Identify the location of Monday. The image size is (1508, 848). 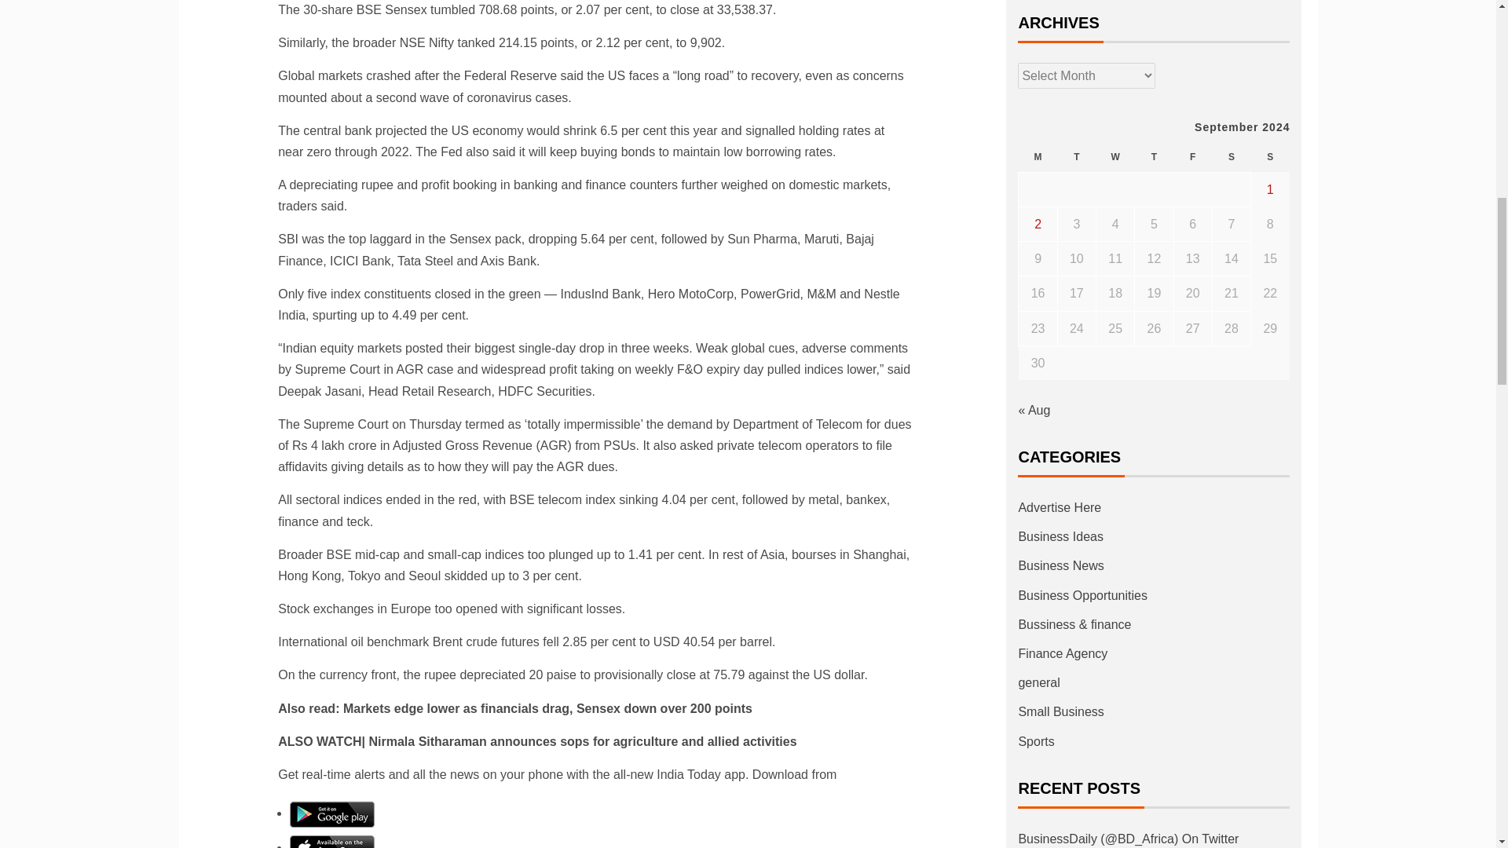
(1038, 157).